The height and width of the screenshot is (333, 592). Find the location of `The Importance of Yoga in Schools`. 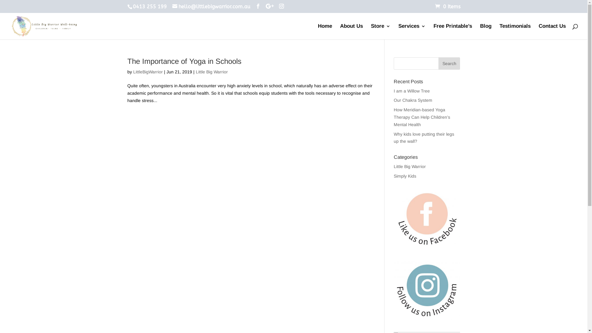

The Importance of Yoga in Schools is located at coordinates (184, 61).